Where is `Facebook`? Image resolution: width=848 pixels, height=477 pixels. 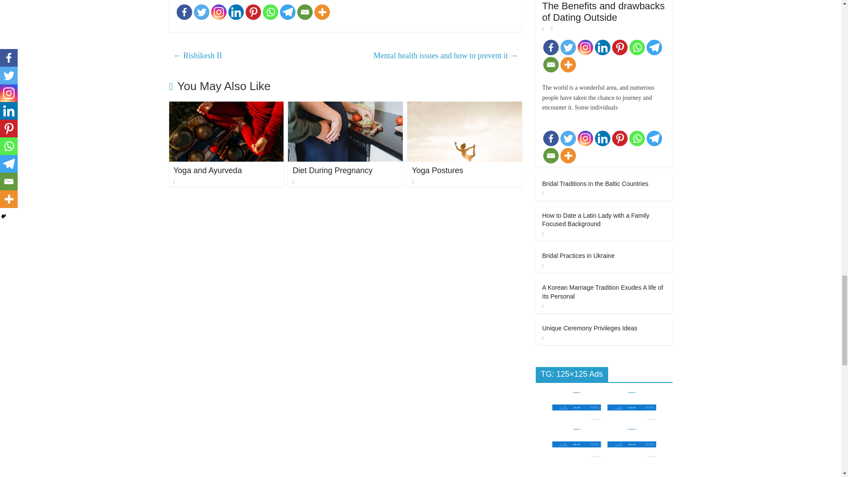
Facebook is located at coordinates (184, 12).